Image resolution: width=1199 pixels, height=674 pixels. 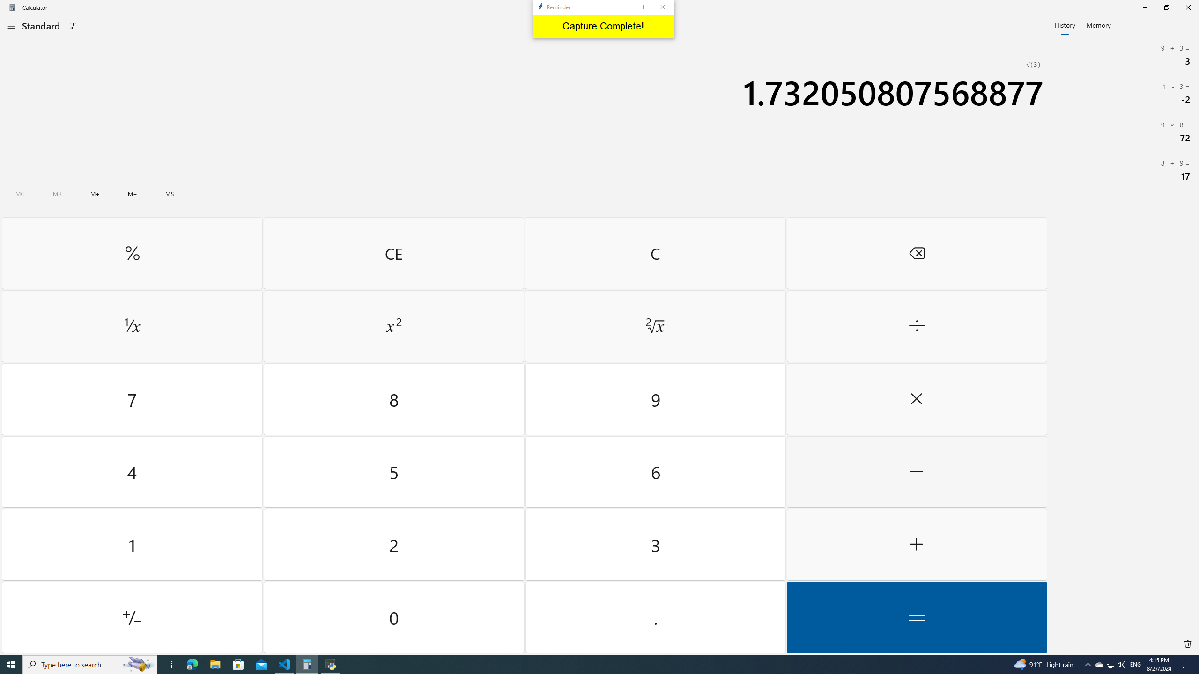 I want to click on Restore Calculator, so click(x=1166, y=7).